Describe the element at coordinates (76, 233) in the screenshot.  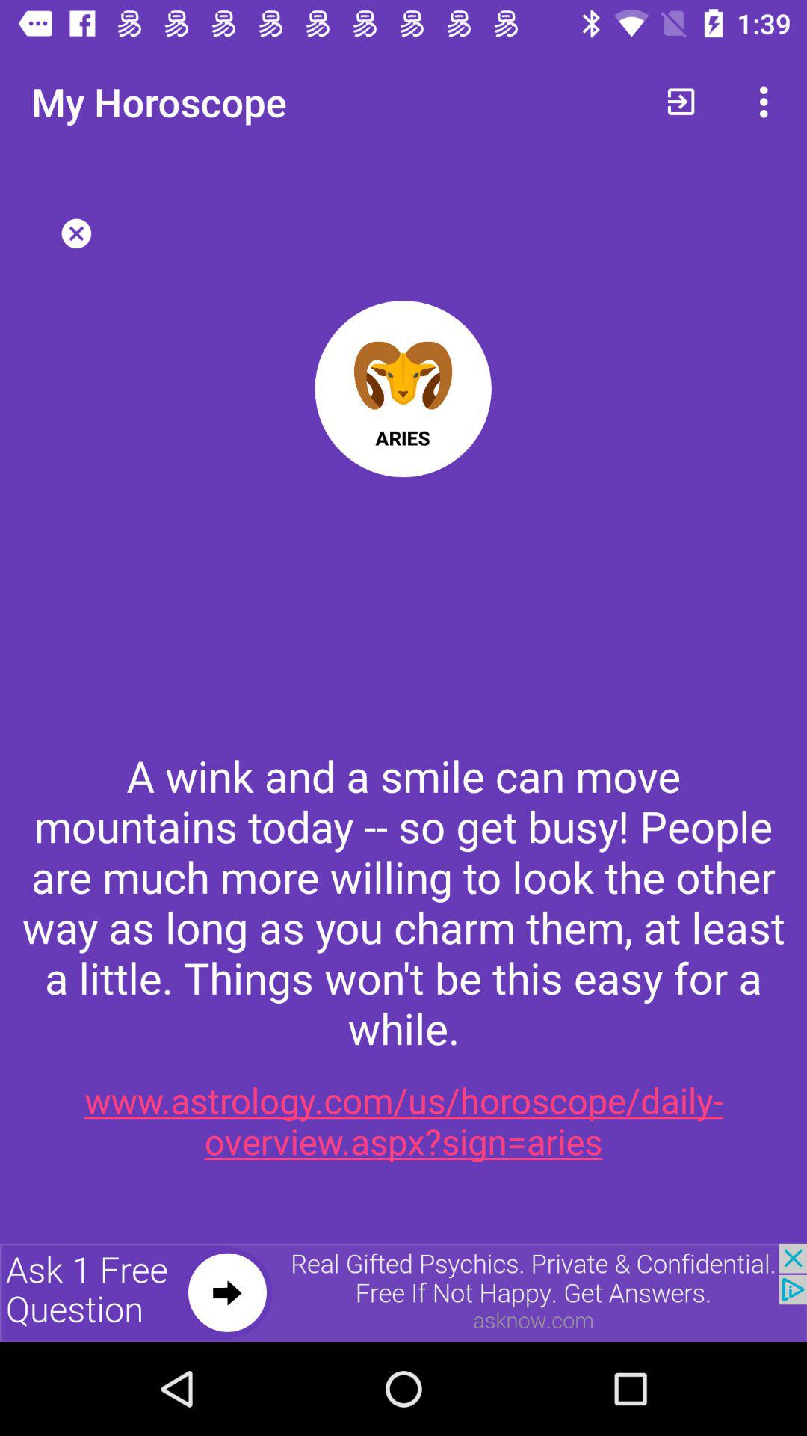
I see `close option` at that location.